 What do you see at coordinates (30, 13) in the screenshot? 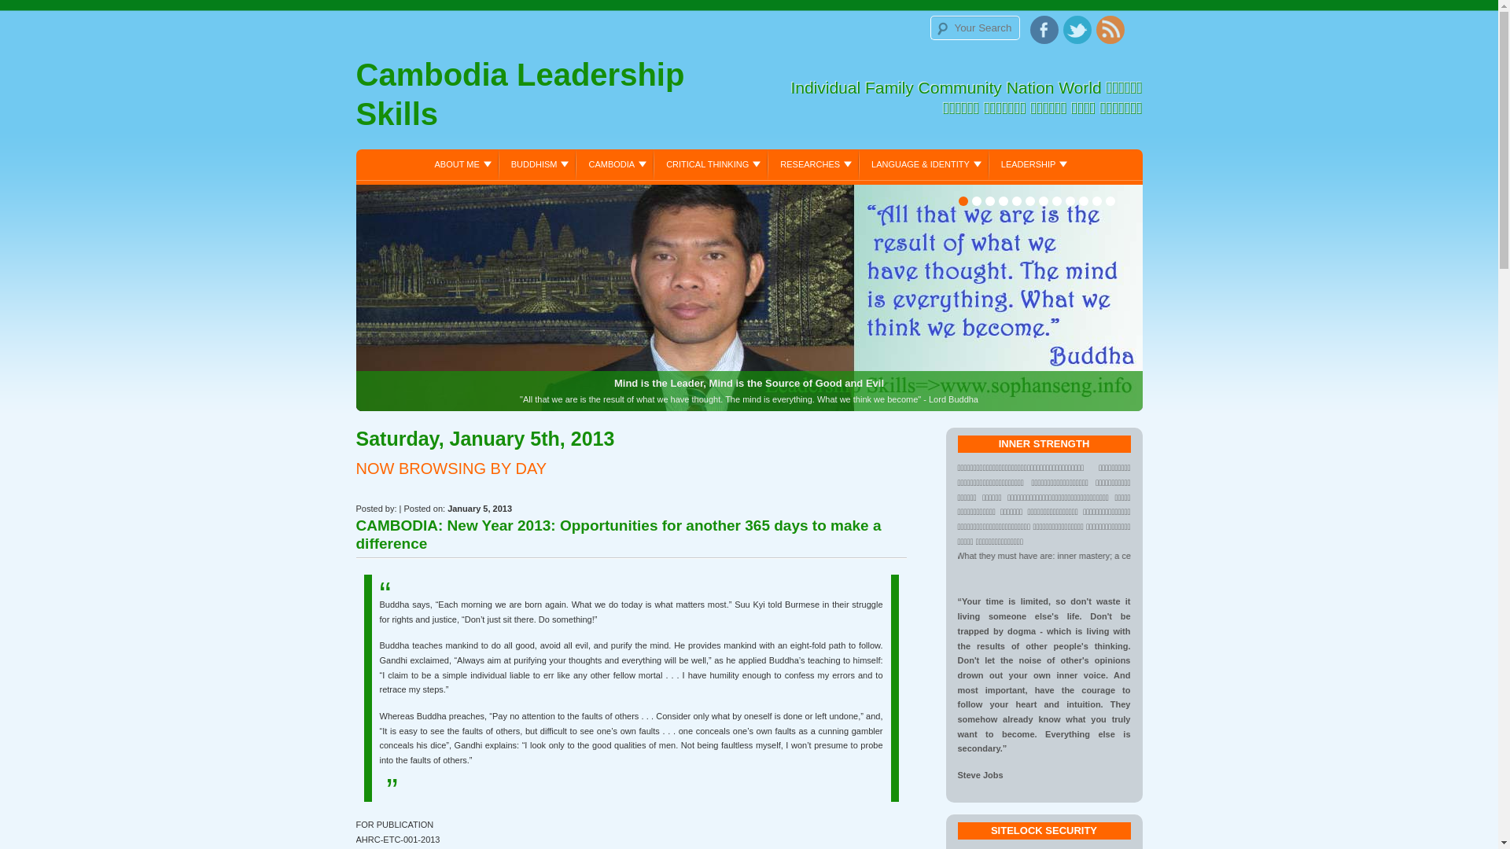
I see `Search` at bounding box center [30, 13].